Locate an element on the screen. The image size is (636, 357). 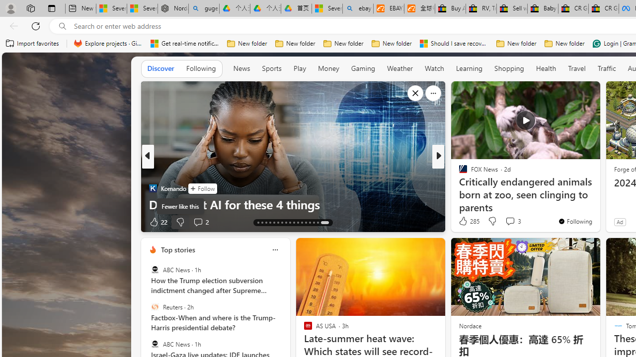
Top stories is located at coordinates (177, 250).